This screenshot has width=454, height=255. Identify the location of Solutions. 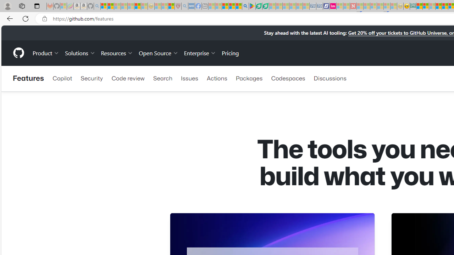
(80, 52).